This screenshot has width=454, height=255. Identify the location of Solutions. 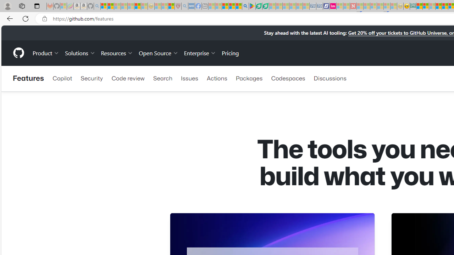
(80, 52).